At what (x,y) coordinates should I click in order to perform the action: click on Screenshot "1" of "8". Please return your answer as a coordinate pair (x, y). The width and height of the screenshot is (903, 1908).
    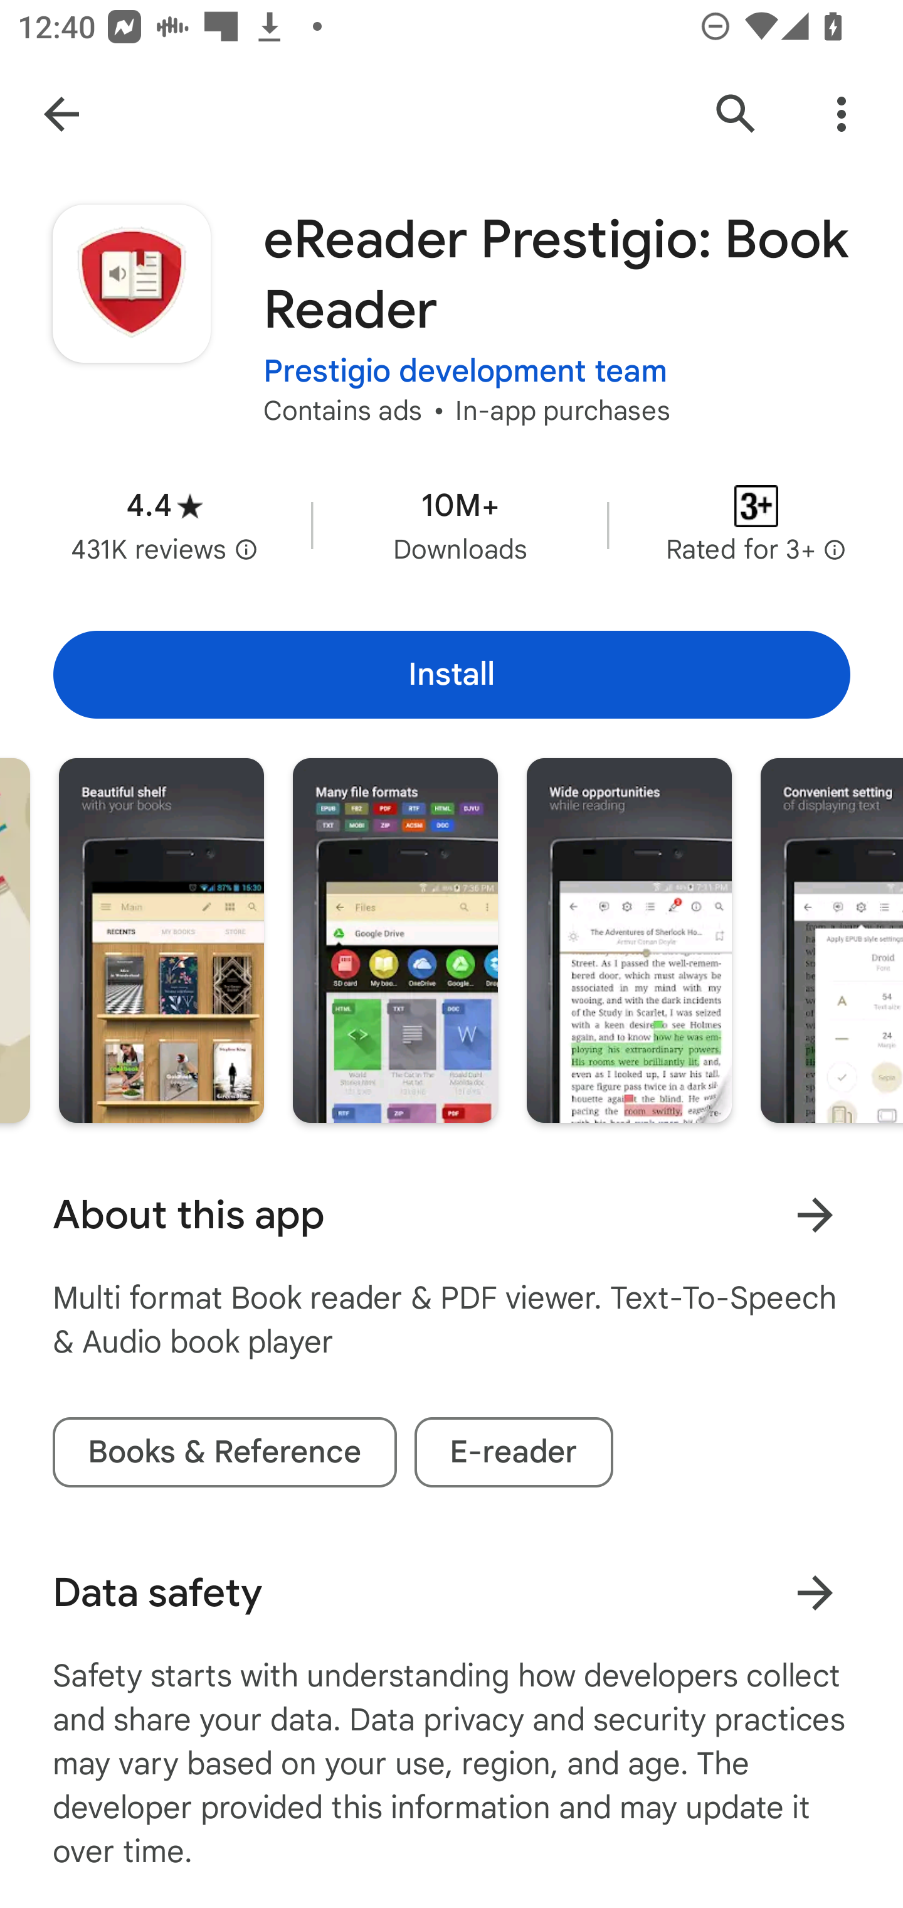
    Looking at the image, I should click on (161, 939).